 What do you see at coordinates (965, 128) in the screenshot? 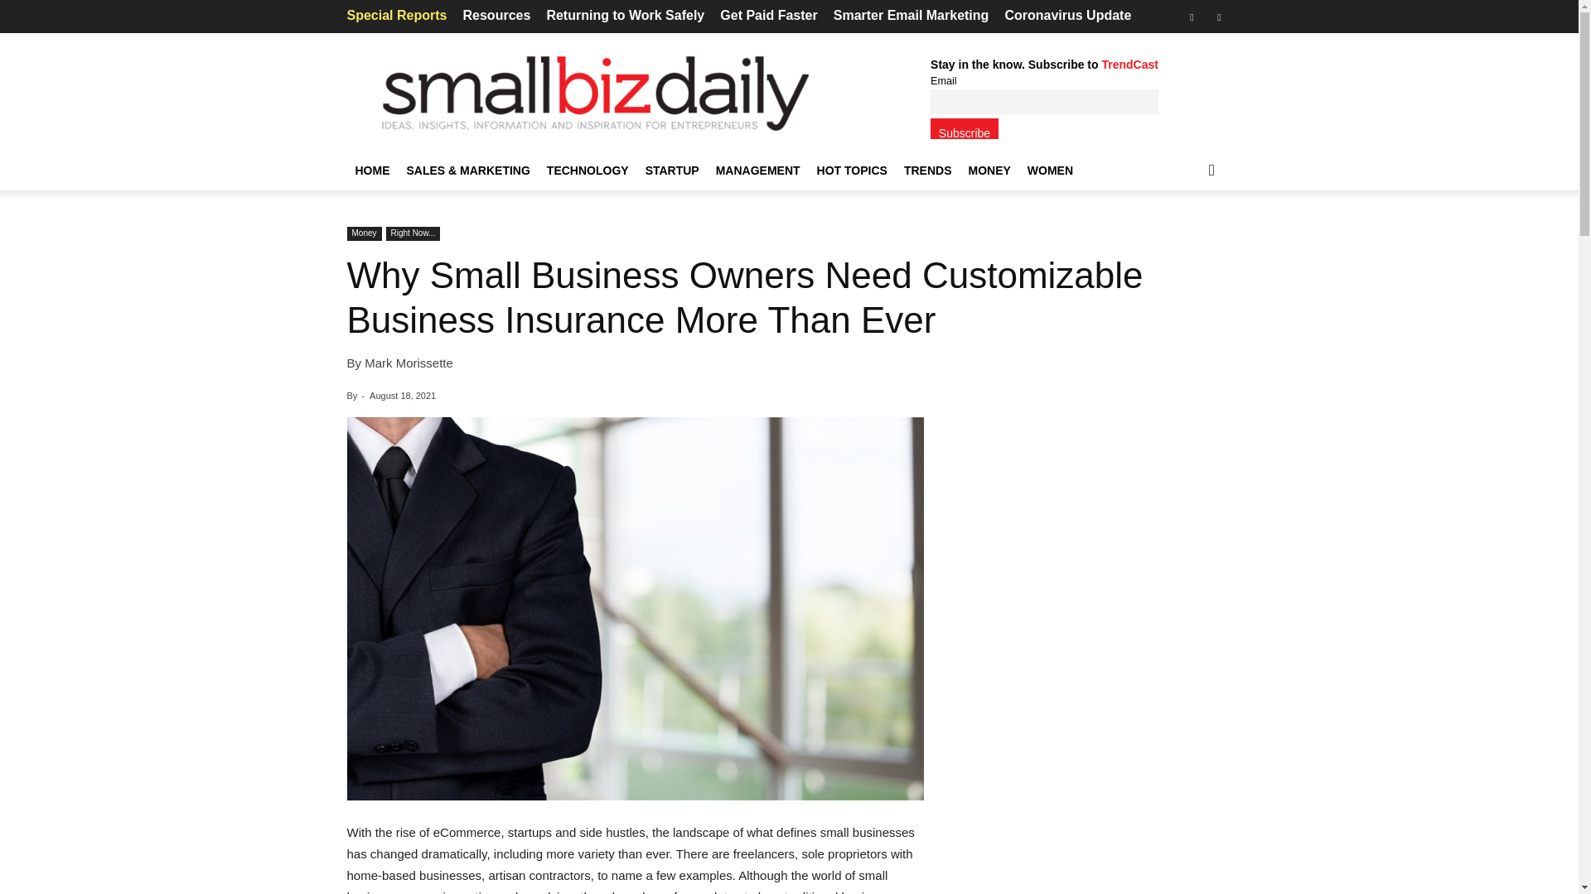
I see `Subscribe` at bounding box center [965, 128].